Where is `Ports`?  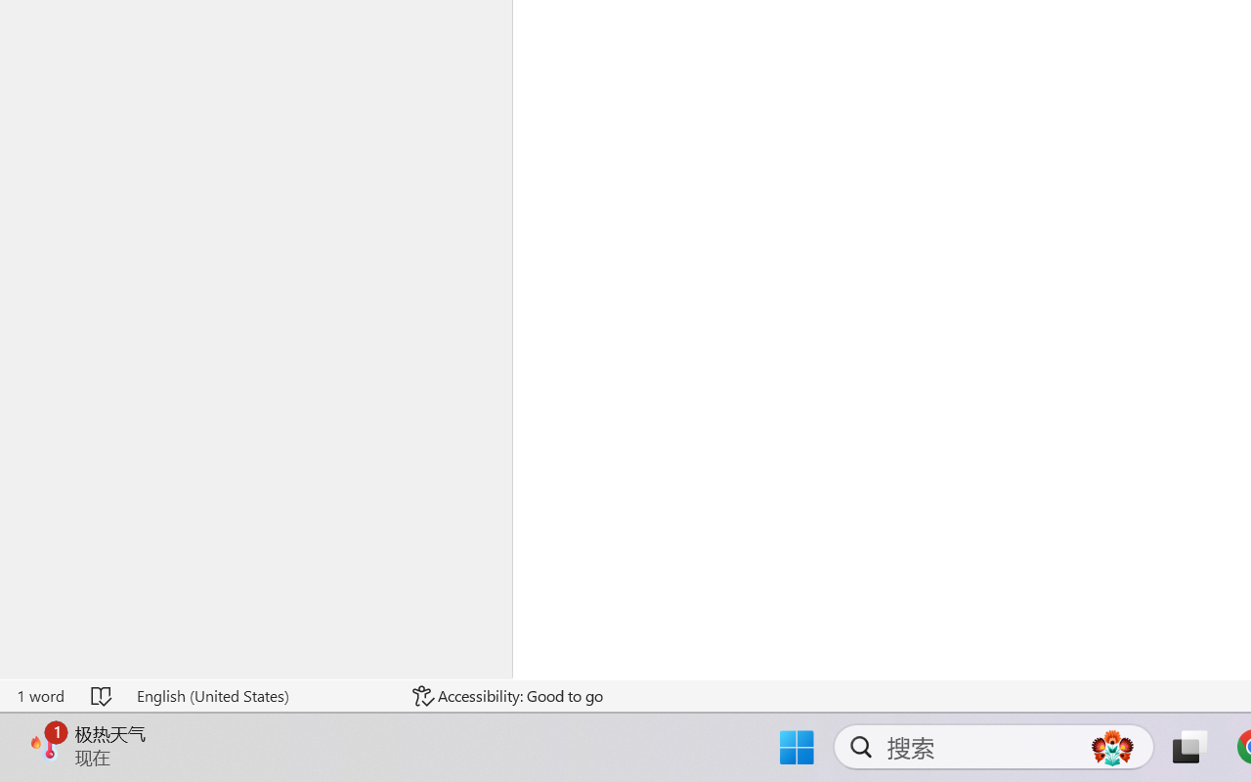 Ports is located at coordinates (652, 371).